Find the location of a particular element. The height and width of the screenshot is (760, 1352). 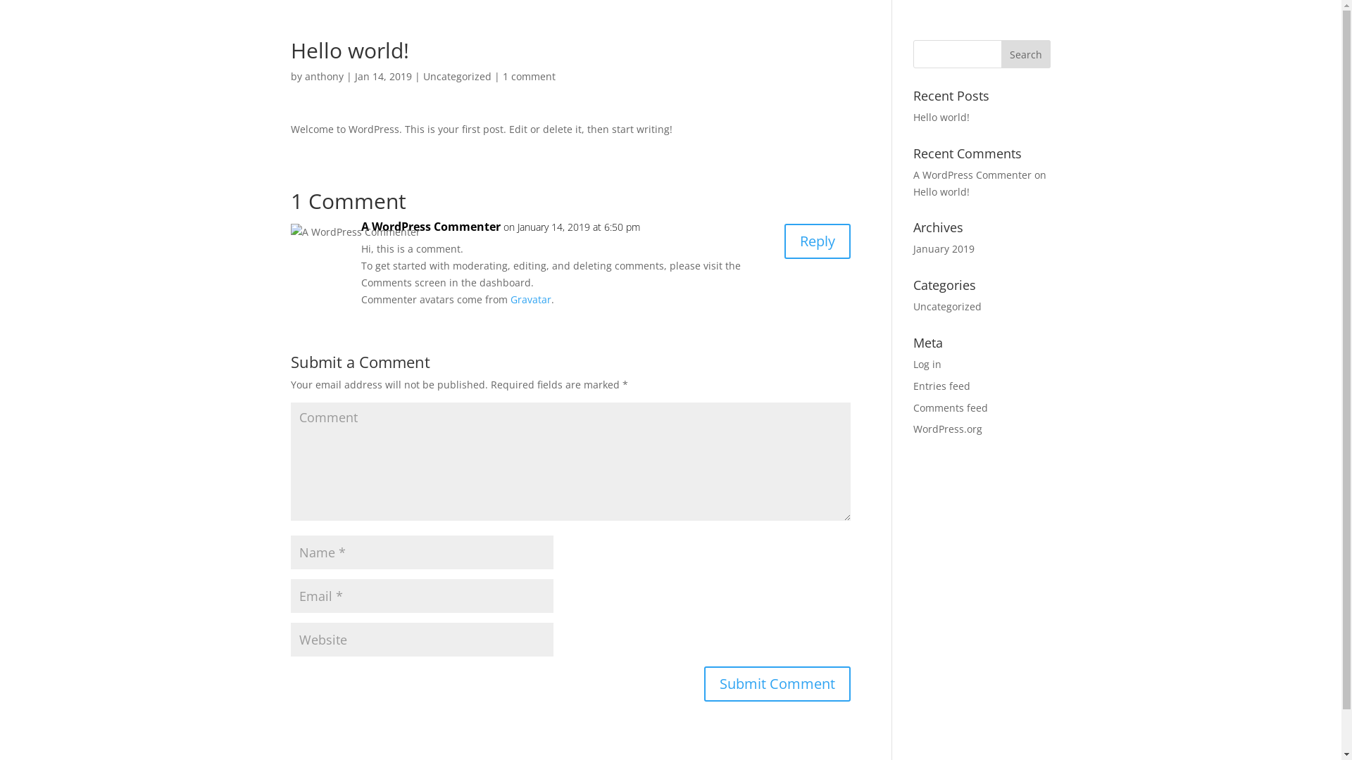

Uncategorized is located at coordinates (456, 76).